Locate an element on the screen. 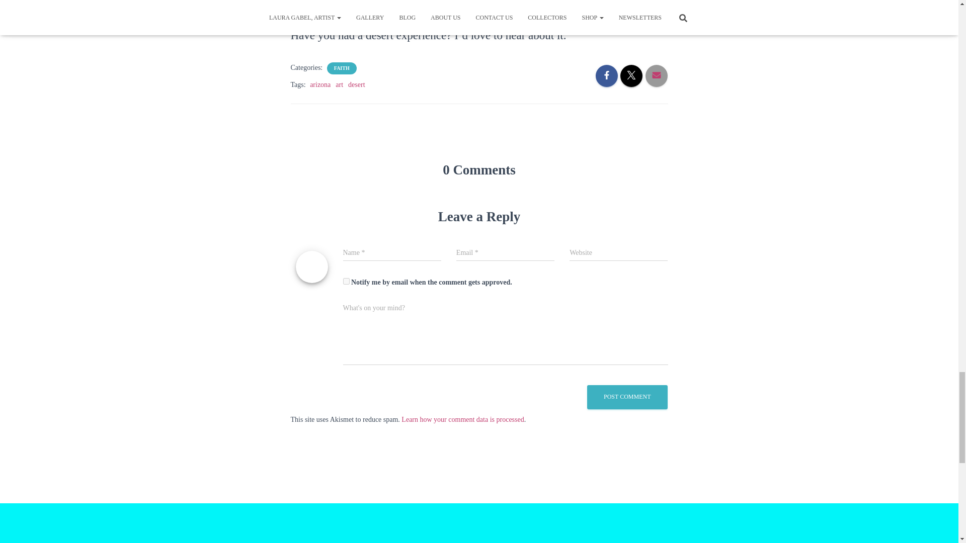 The image size is (966, 543). Post Comment is located at coordinates (627, 397).